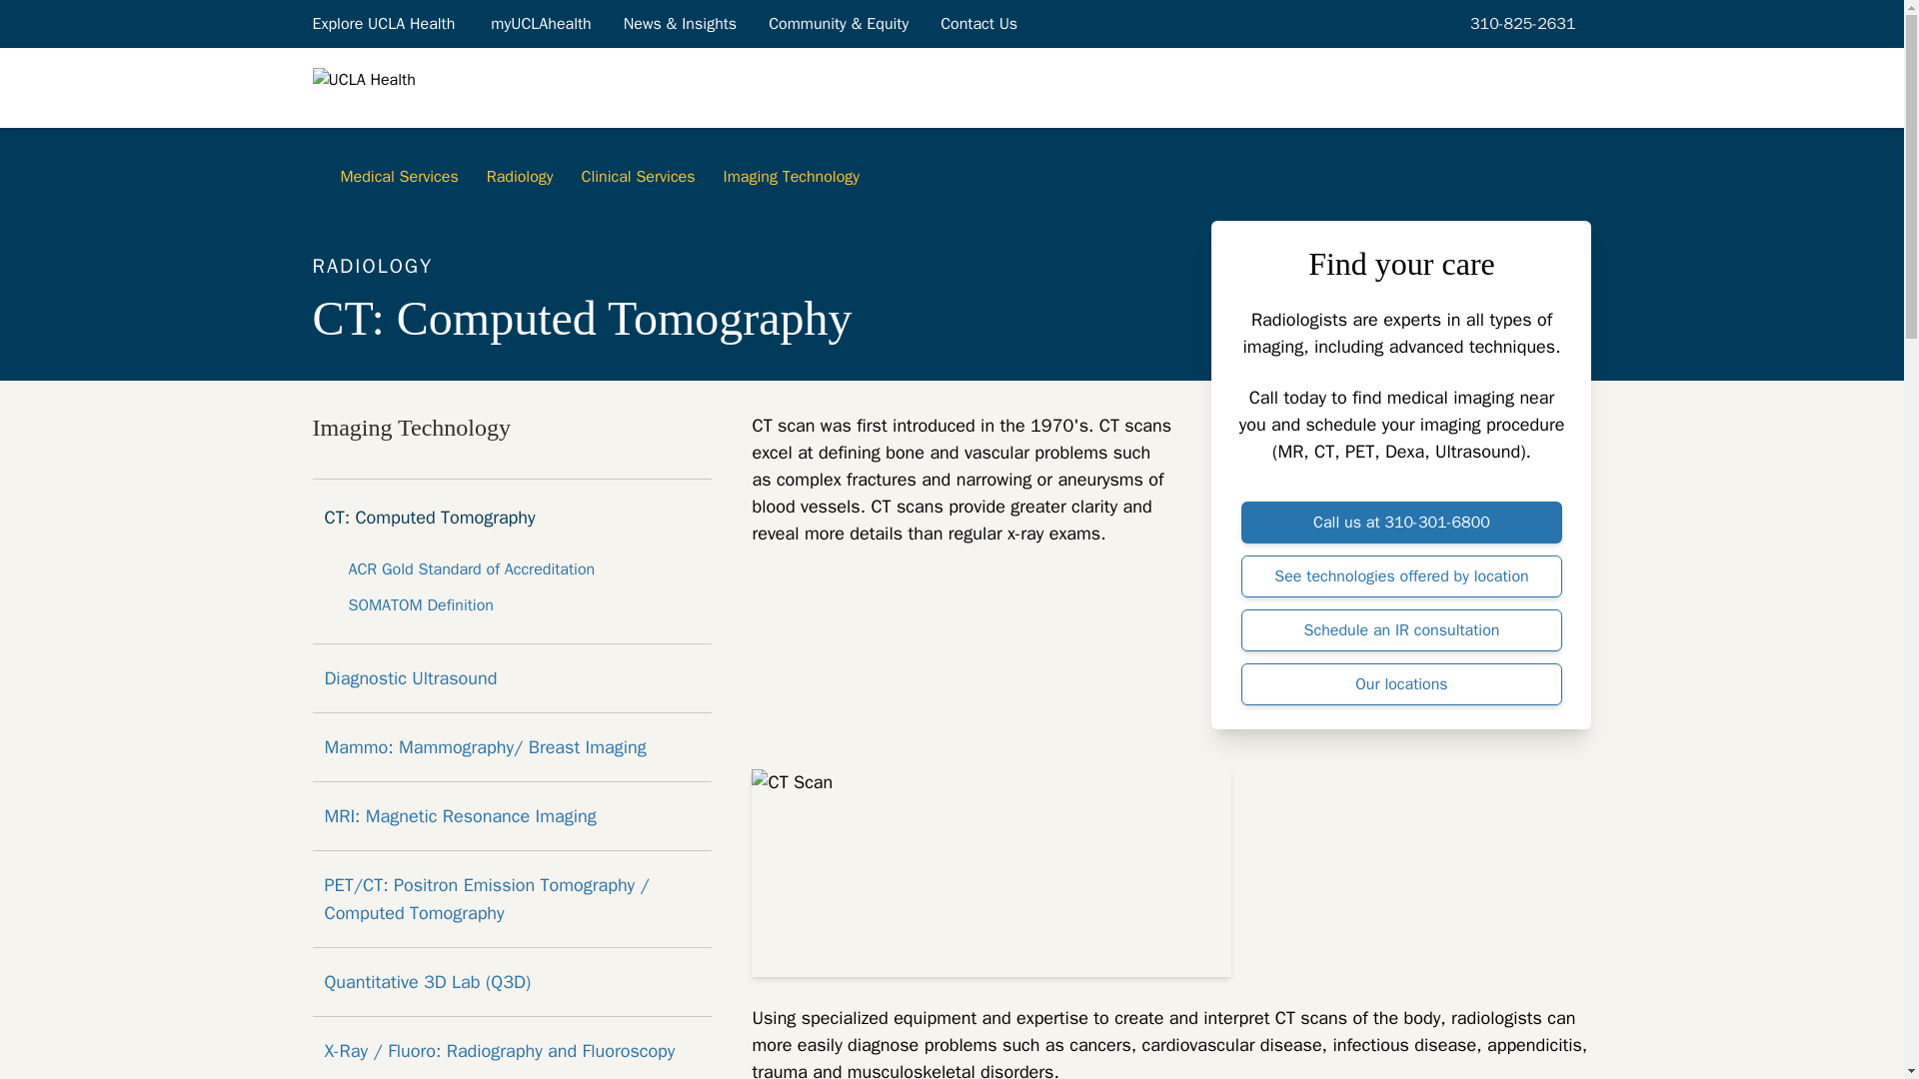 This screenshot has height=1079, width=1919. I want to click on myUCLAhealth Login., so click(540, 23).